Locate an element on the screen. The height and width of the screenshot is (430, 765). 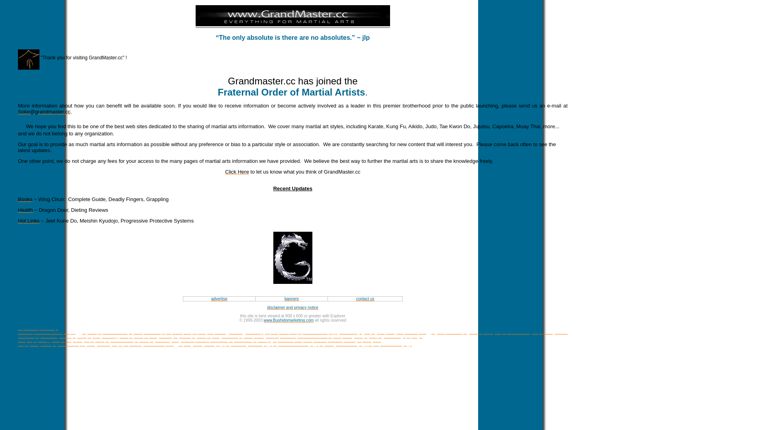
psg138 is located at coordinates (365, 332).